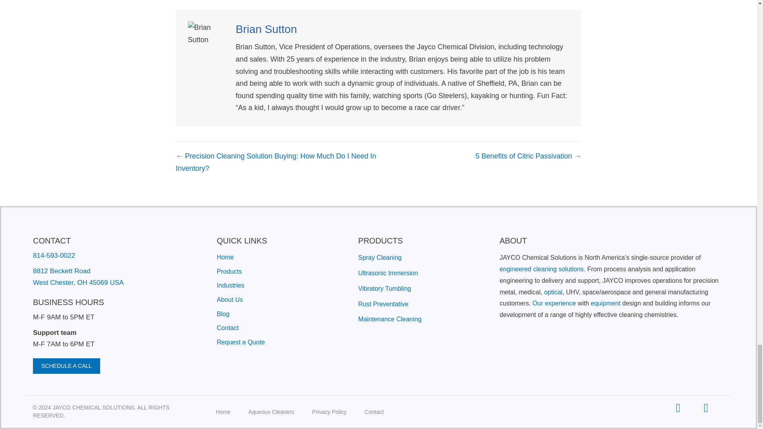  Describe the element at coordinates (225, 257) in the screenshot. I see `Home` at that location.